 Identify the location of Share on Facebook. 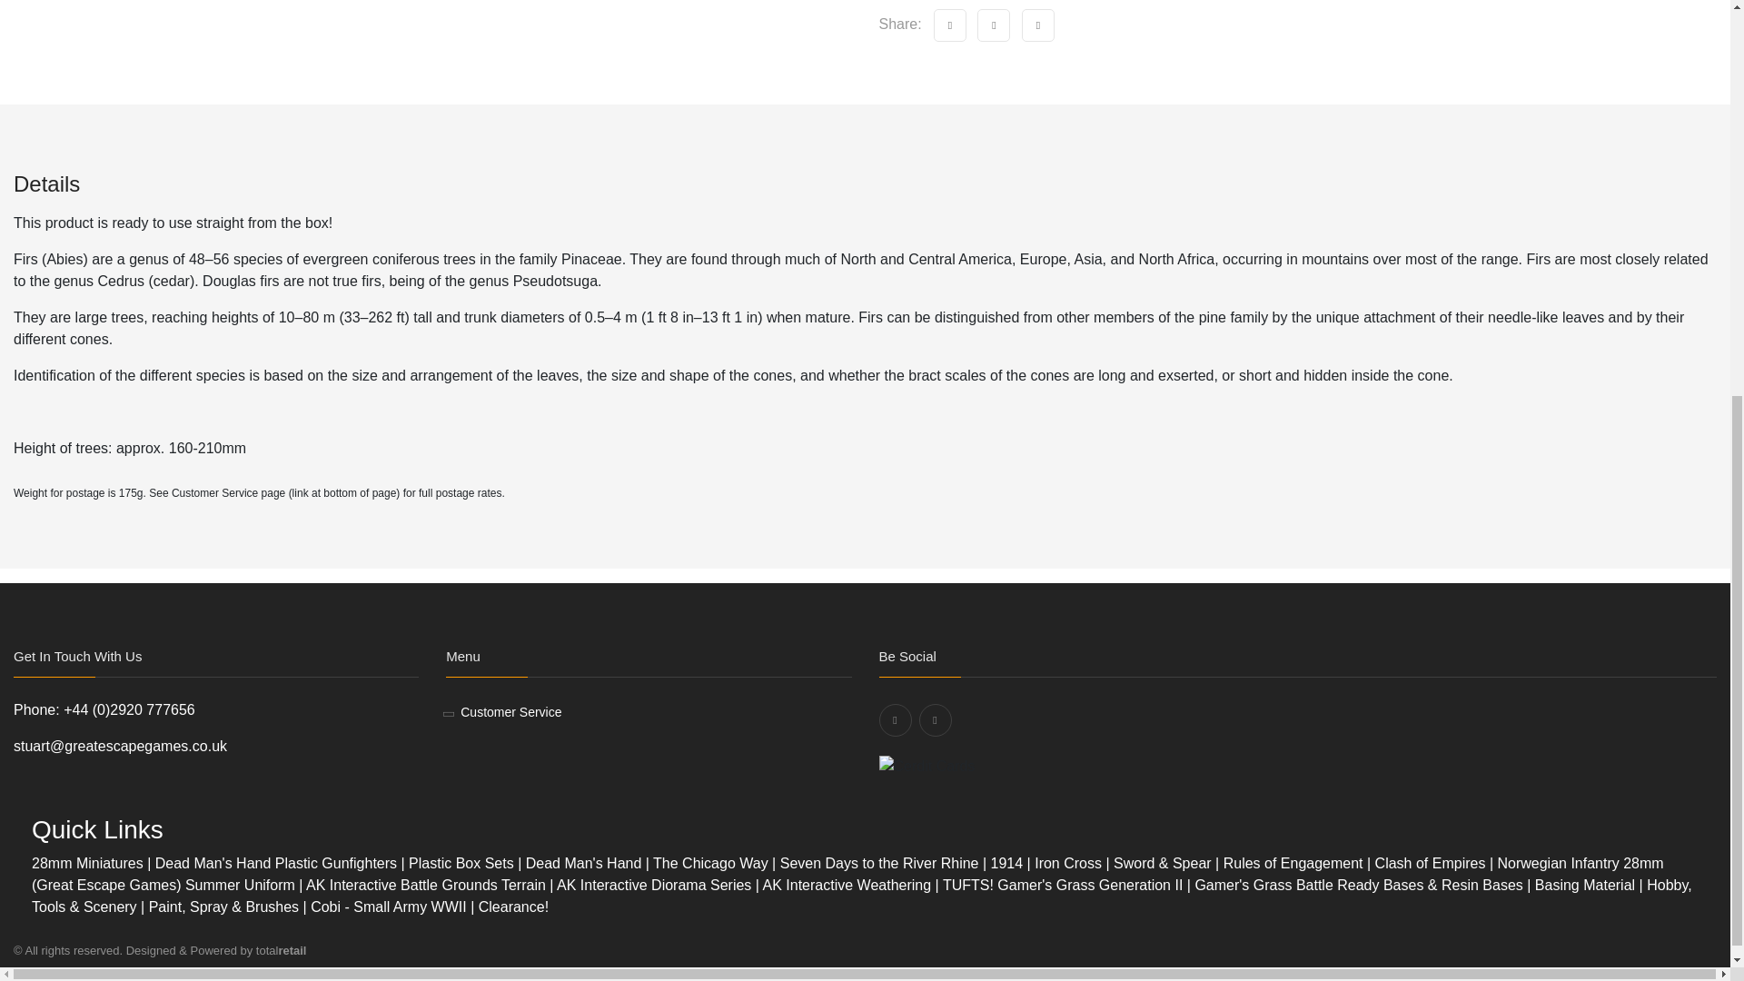
(993, 25).